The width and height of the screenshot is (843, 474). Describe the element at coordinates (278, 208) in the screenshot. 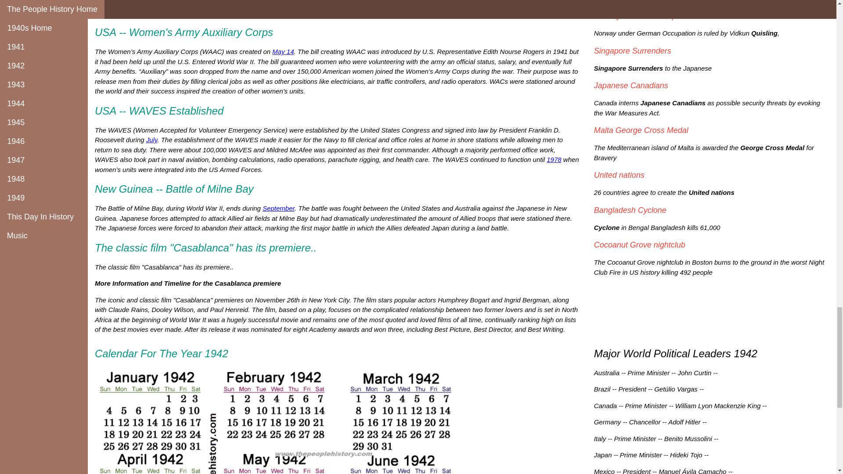

I see `September` at that location.